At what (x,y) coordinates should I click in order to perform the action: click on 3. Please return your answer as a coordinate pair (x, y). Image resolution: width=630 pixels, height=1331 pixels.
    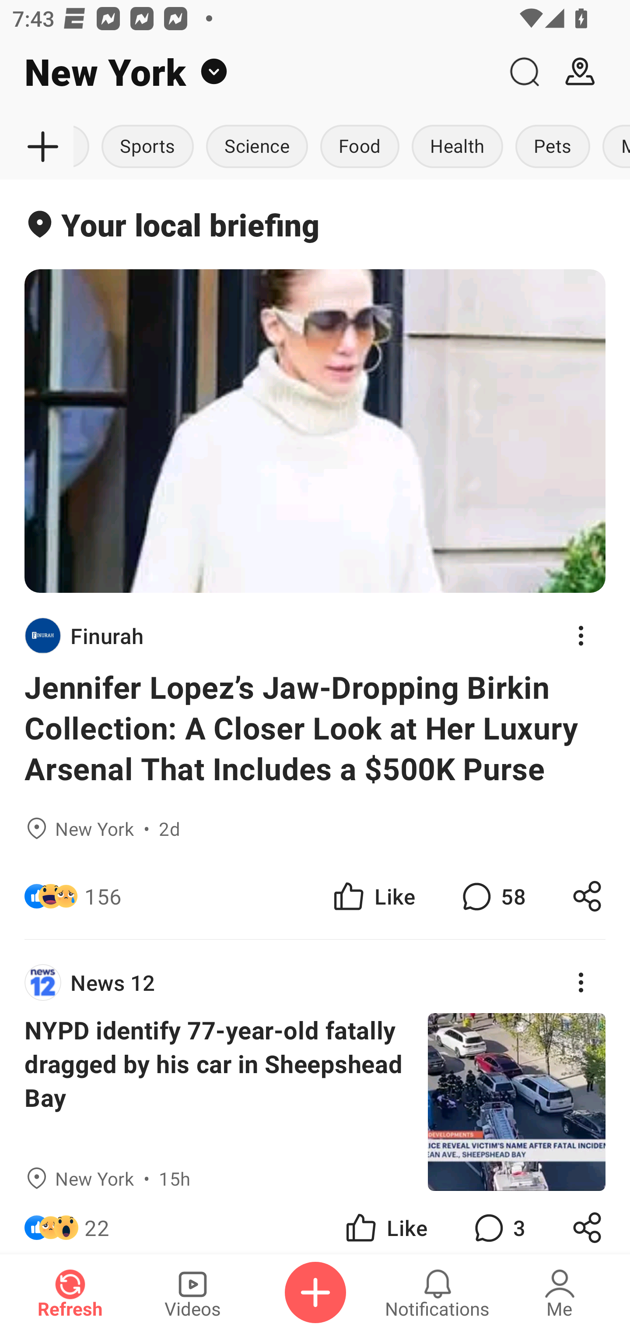
    Looking at the image, I should click on (498, 1222).